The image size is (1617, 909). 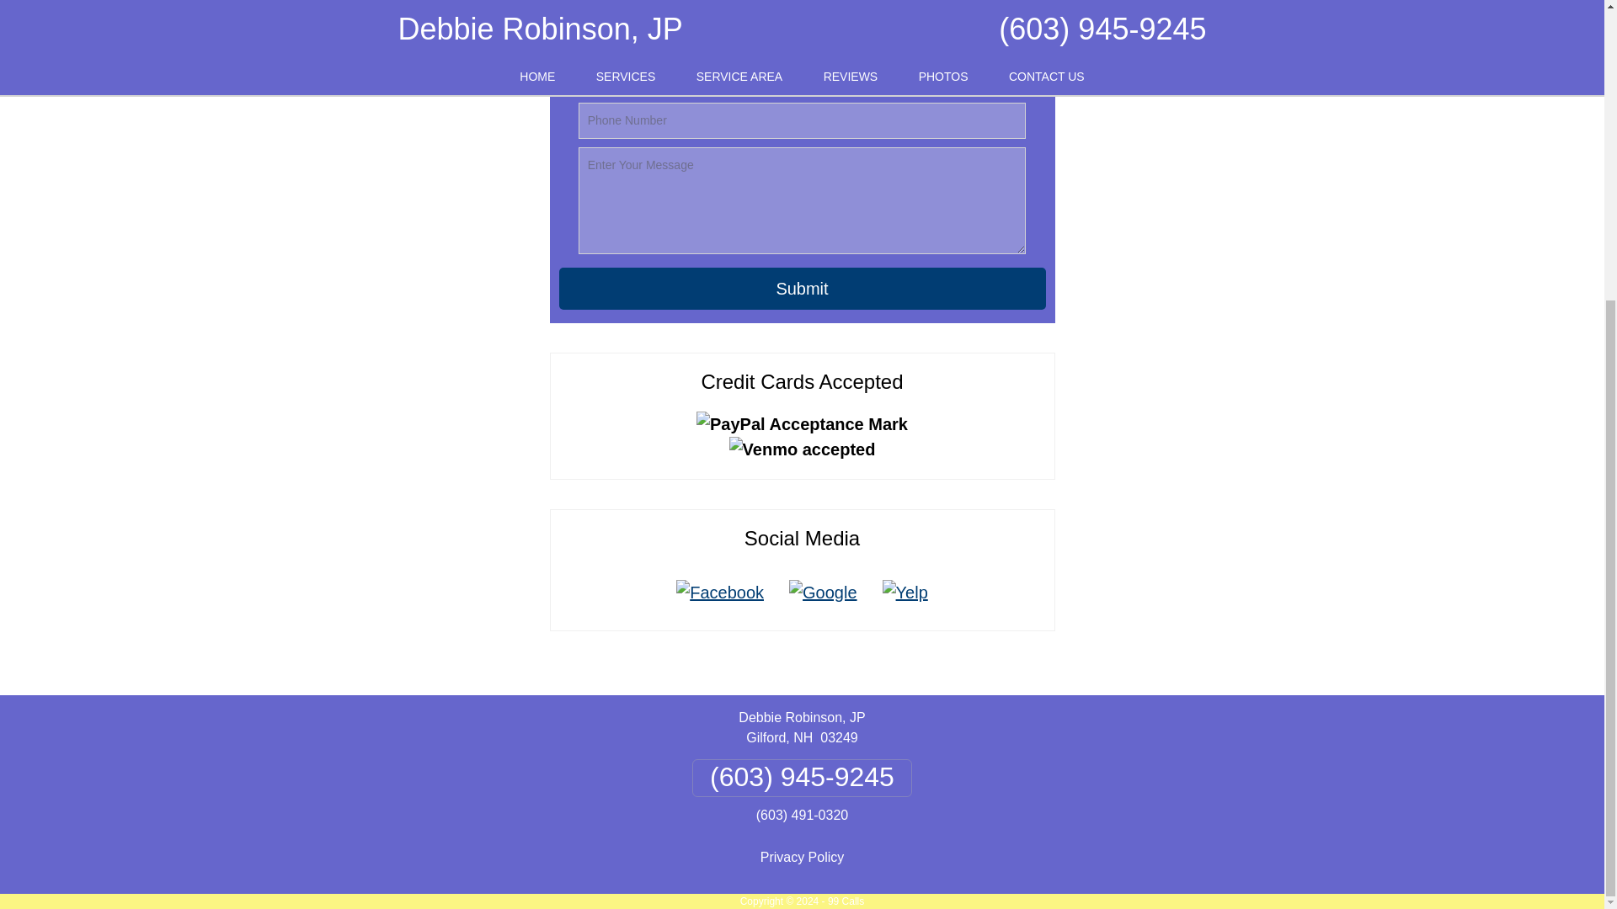 I want to click on Google, so click(x=822, y=593).